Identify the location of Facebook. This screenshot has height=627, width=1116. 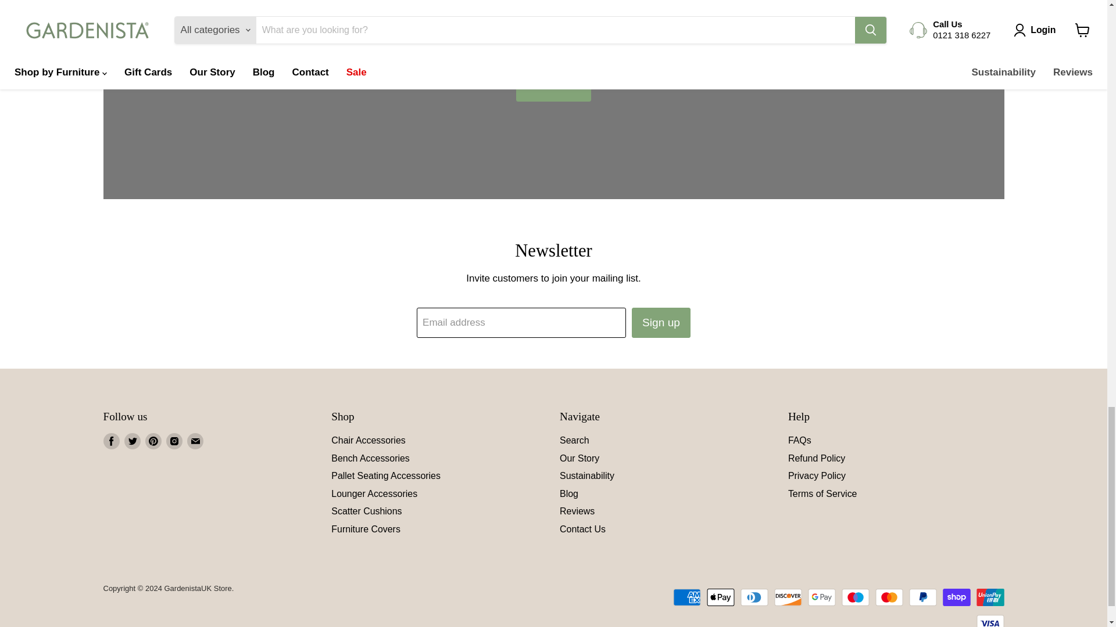
(112, 441).